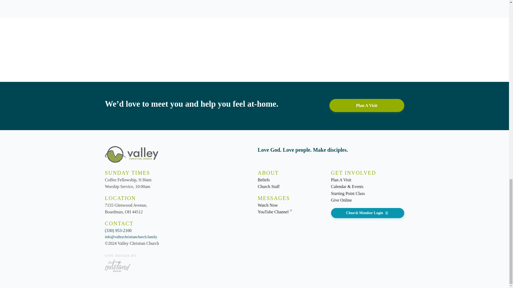 The width and height of the screenshot is (513, 288). Describe the element at coordinates (263, 180) in the screenshot. I see `Beliefs` at that location.